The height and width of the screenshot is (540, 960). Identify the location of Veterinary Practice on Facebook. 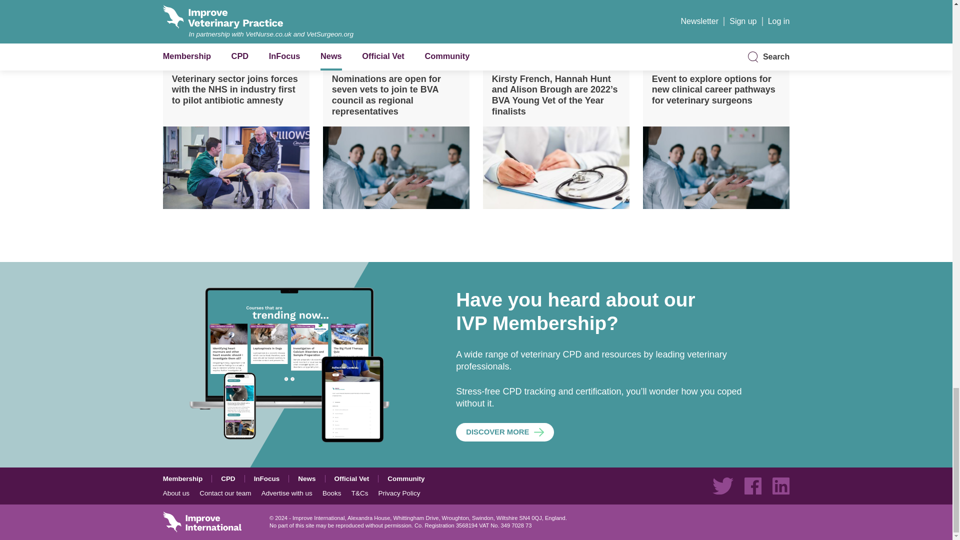
(753, 486).